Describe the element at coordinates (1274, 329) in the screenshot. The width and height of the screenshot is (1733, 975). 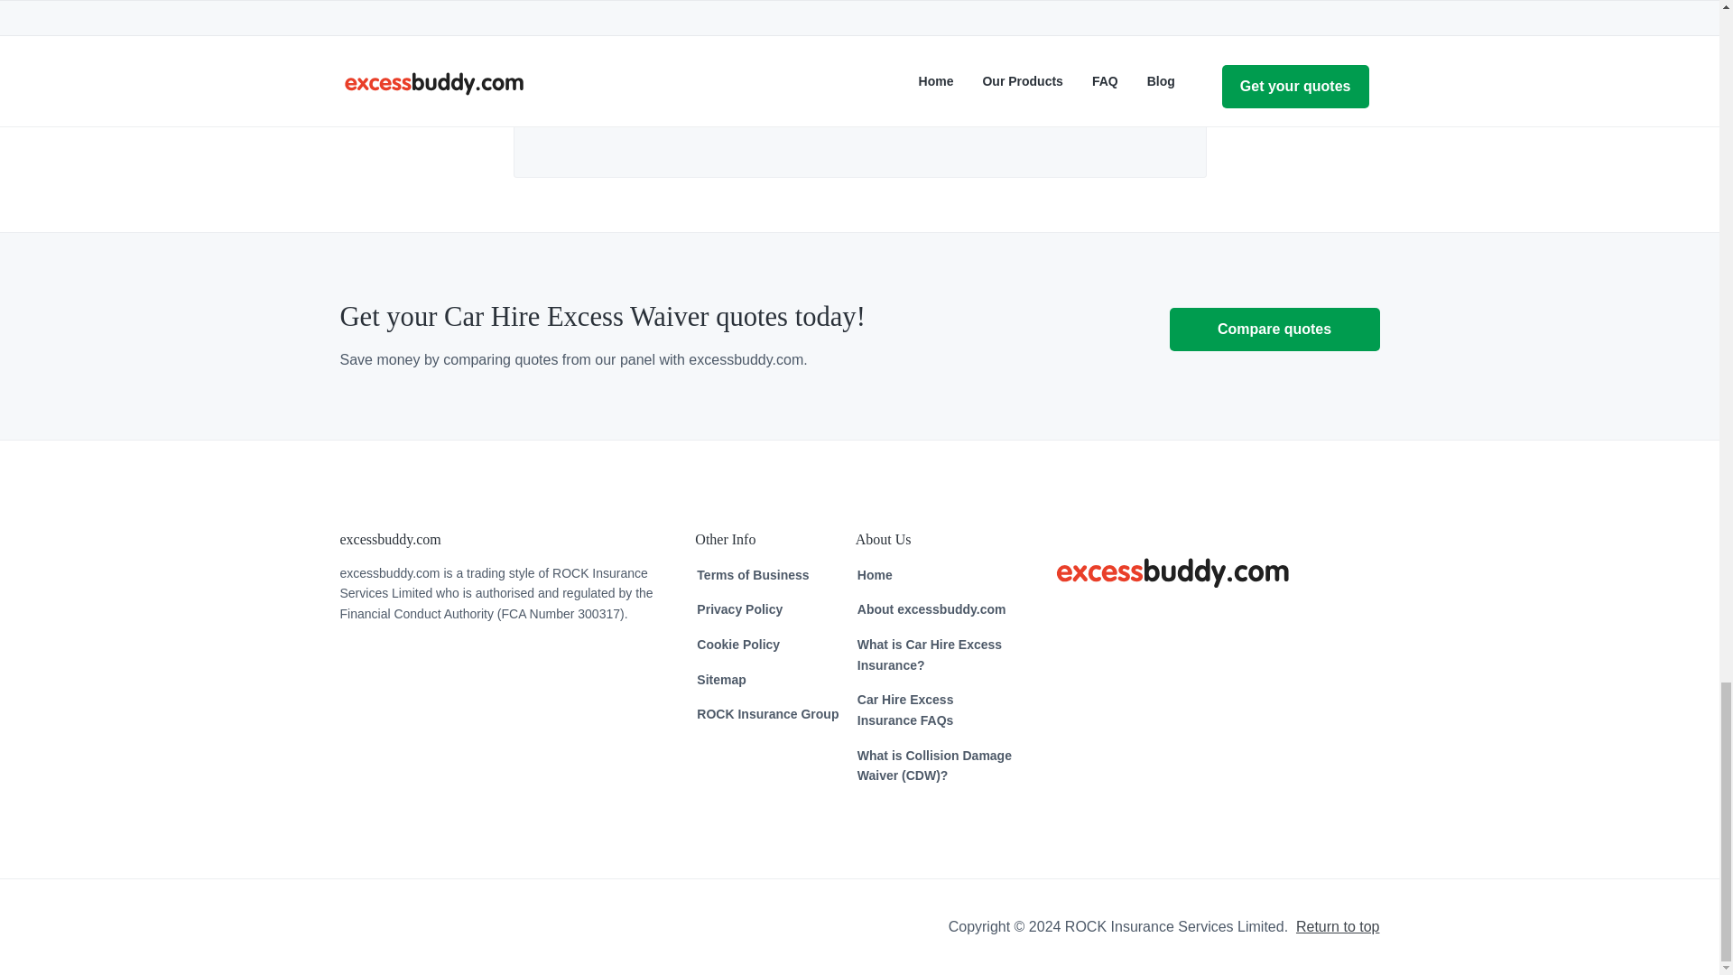
I see `Compare quotes` at that location.